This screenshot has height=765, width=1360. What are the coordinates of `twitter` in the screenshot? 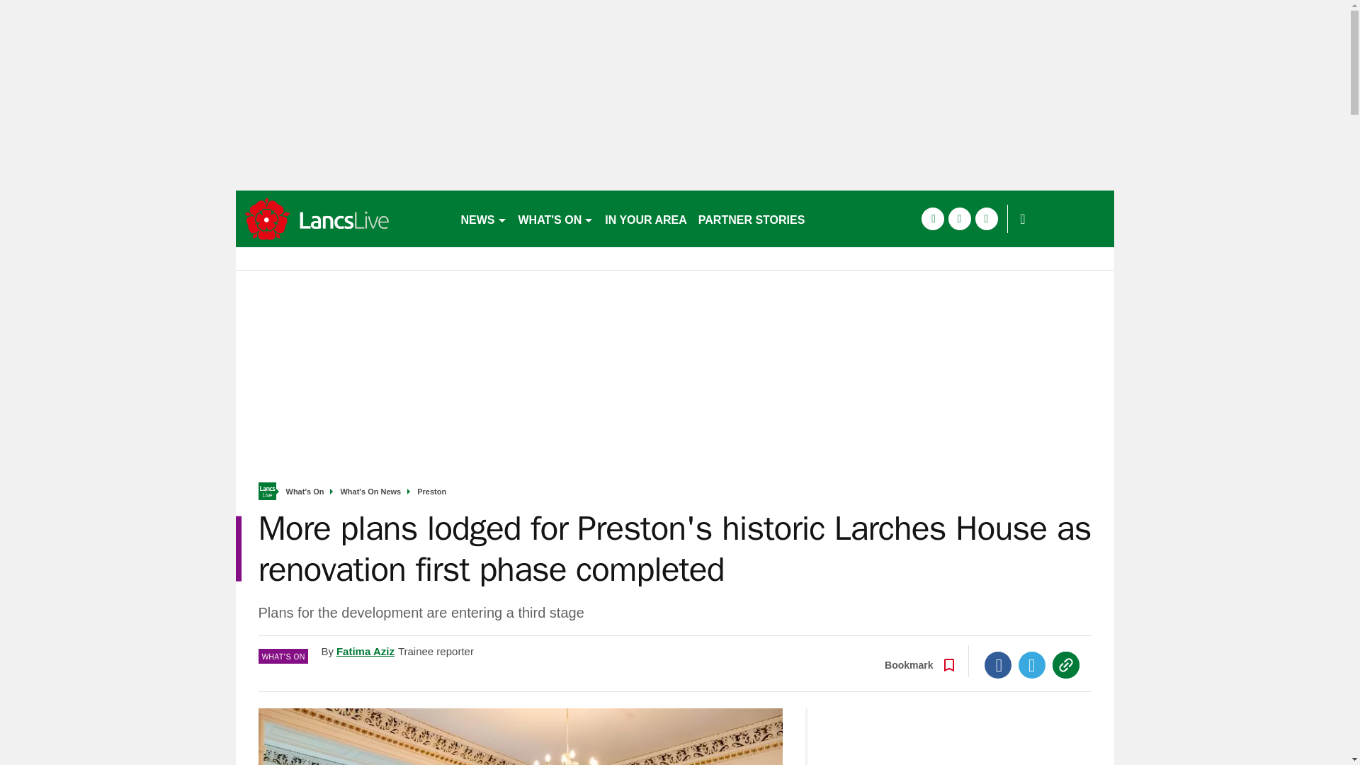 It's located at (959, 218).